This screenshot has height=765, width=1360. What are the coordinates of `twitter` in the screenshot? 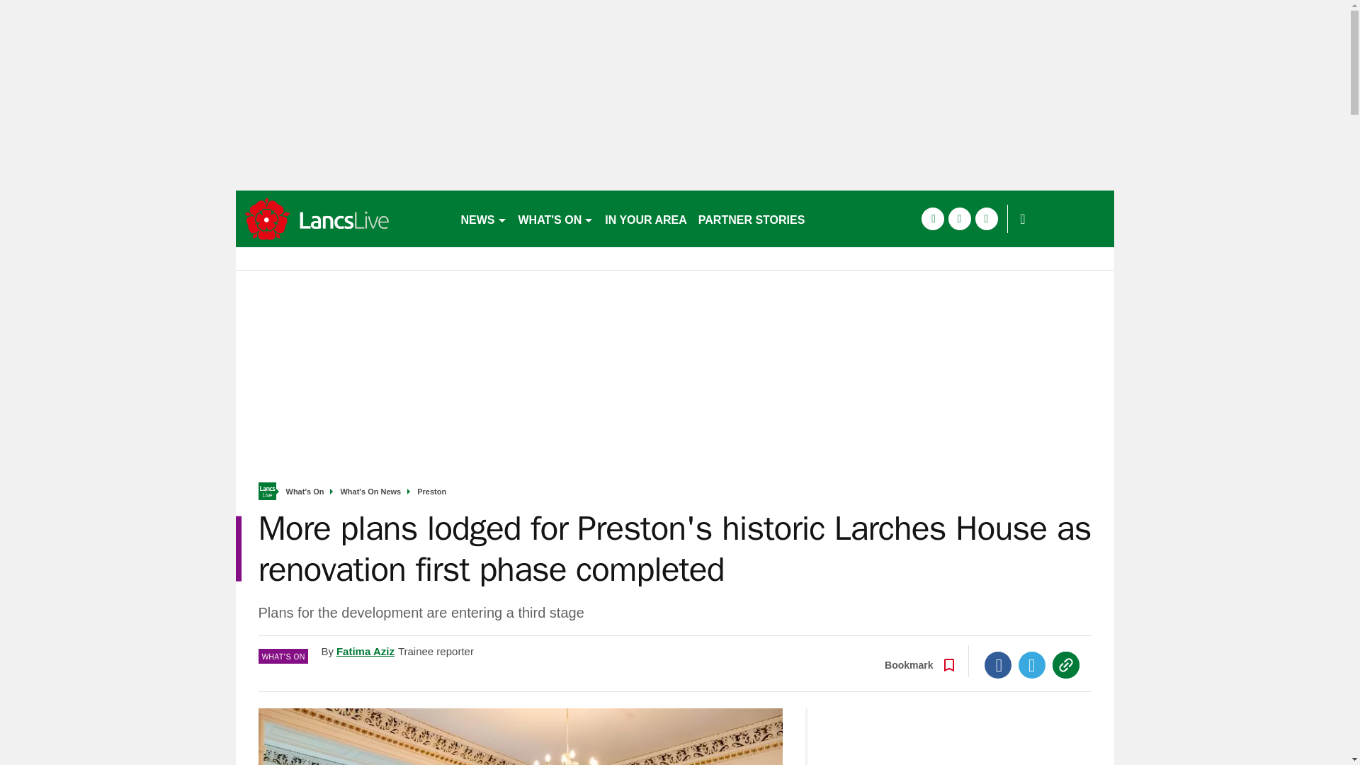 It's located at (959, 218).